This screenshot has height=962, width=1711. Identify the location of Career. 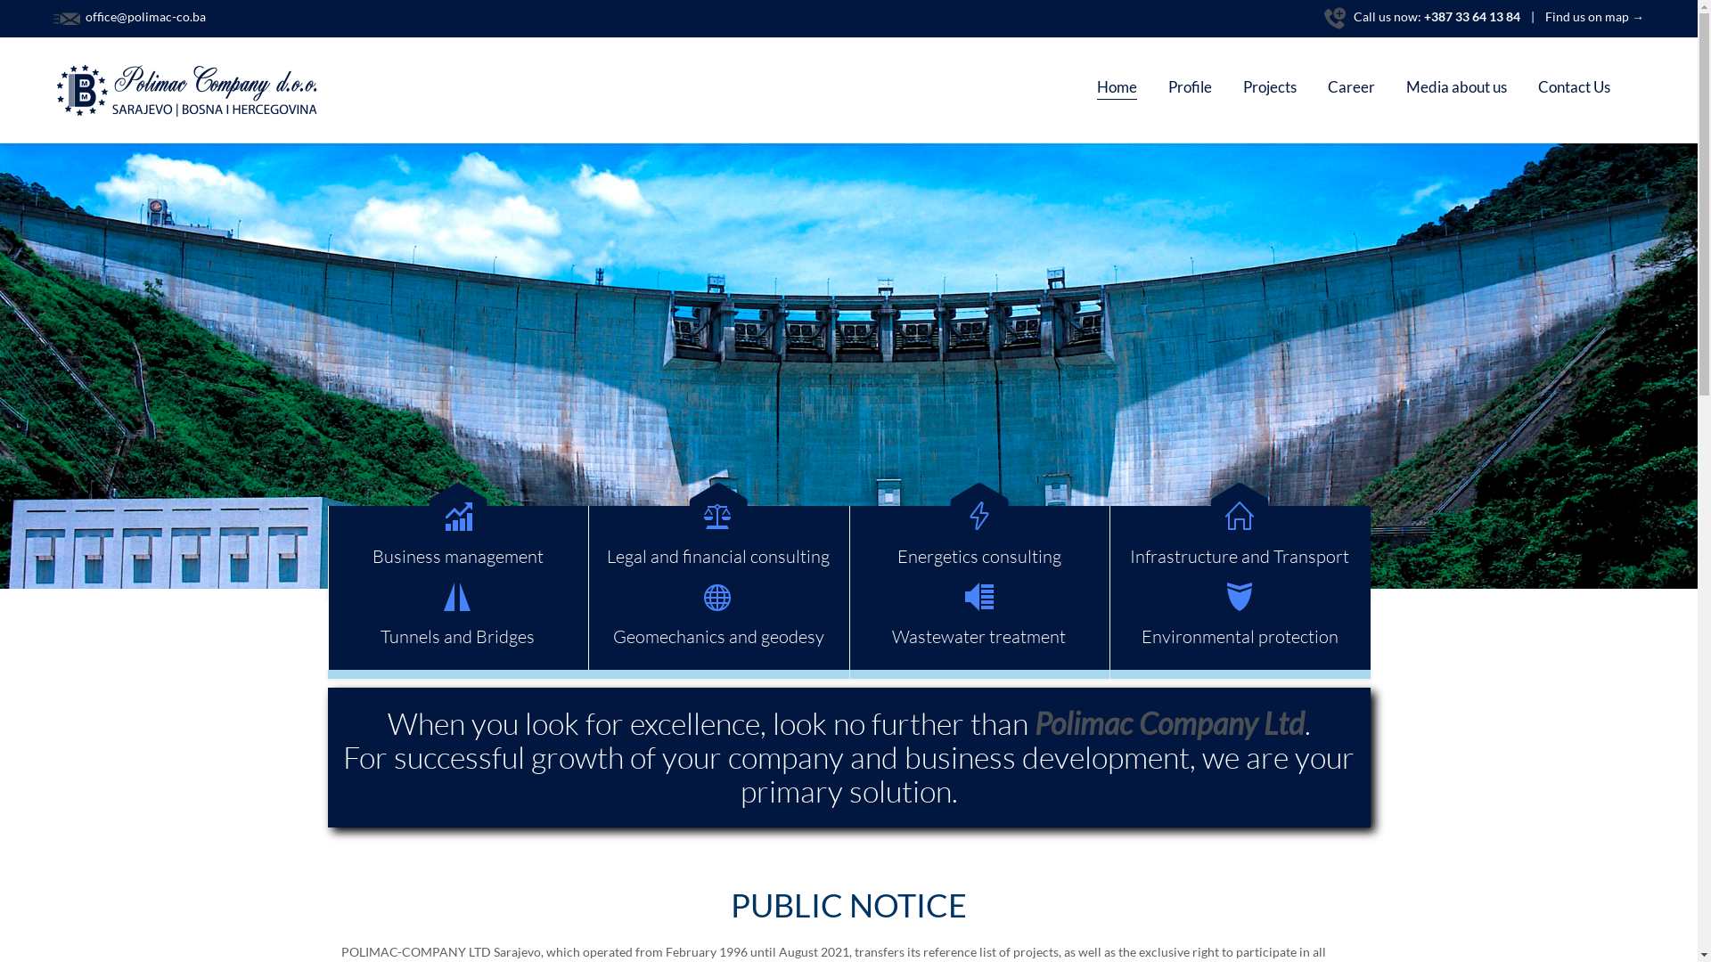
(1351, 89).